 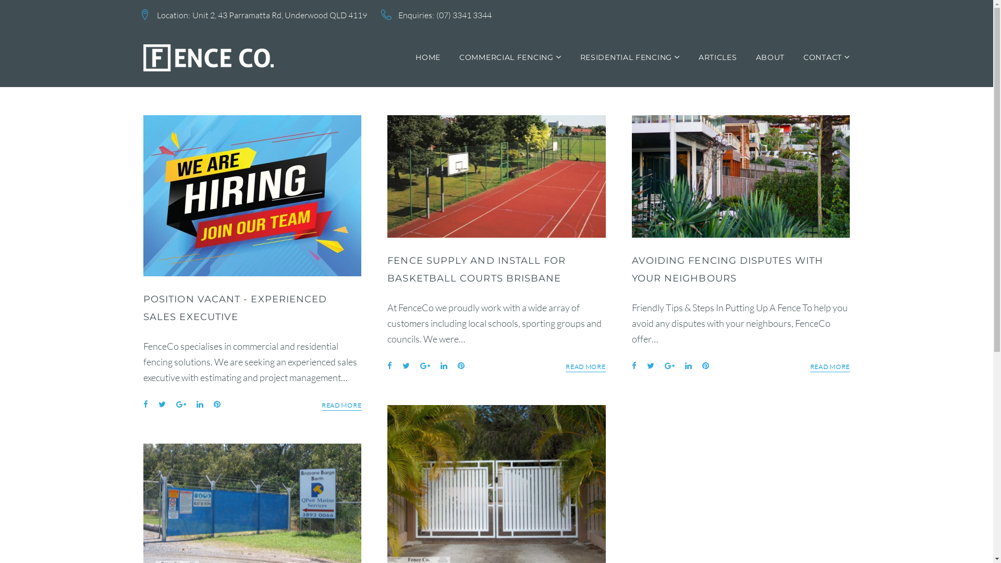 What do you see at coordinates (217, 405) in the screenshot?
I see `Pinterest` at bounding box center [217, 405].